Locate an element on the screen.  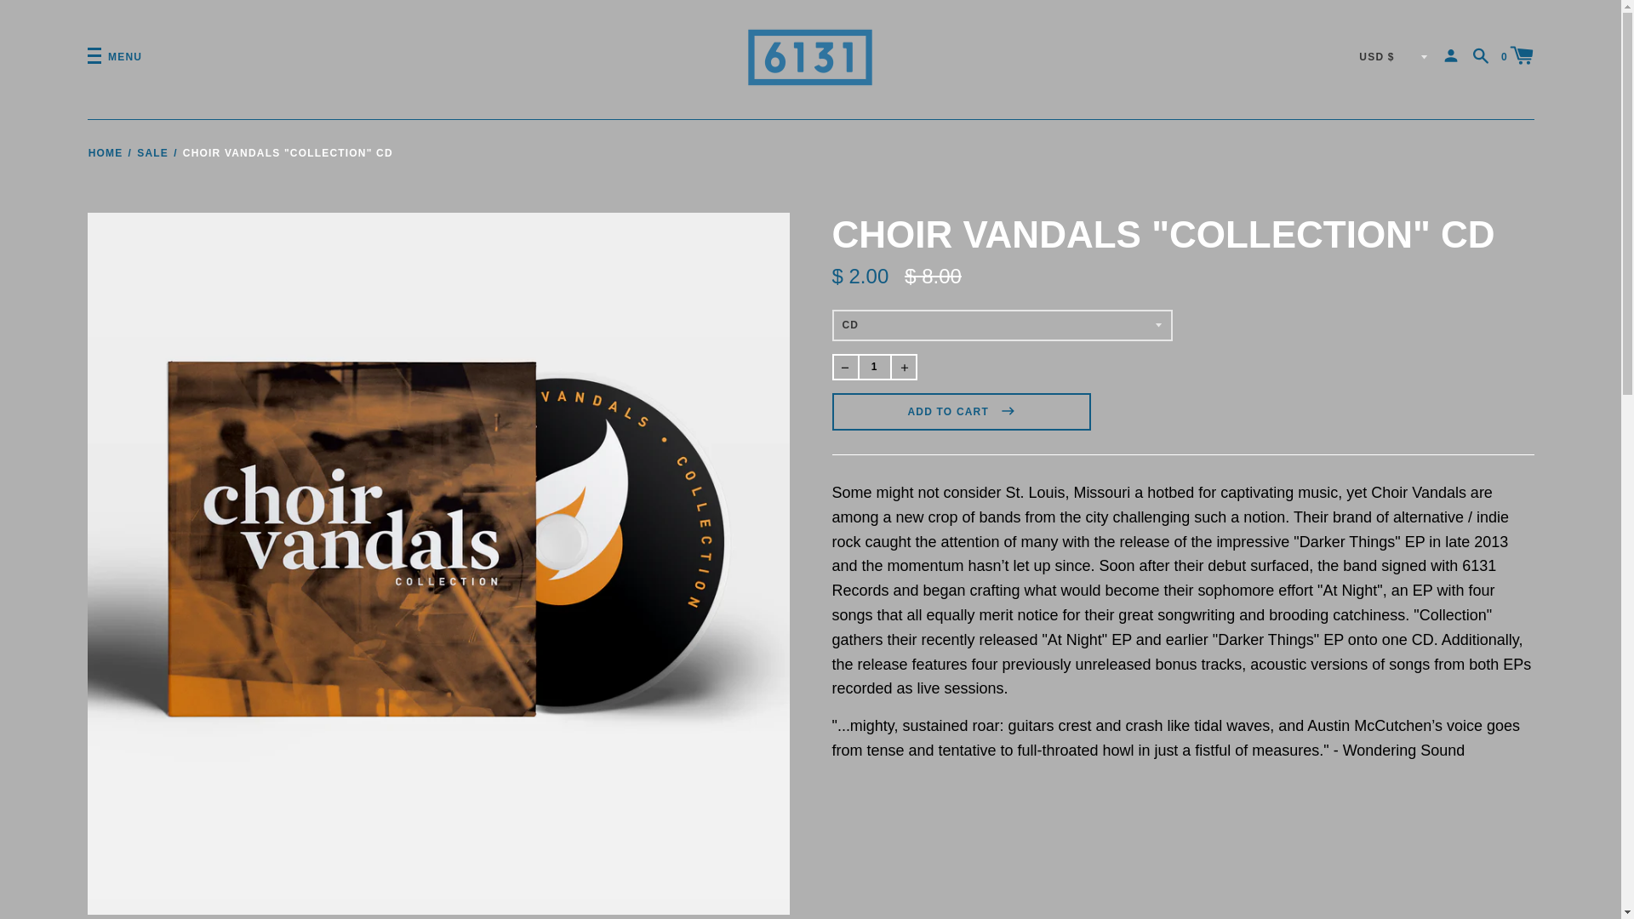
MENU is located at coordinates (114, 56).